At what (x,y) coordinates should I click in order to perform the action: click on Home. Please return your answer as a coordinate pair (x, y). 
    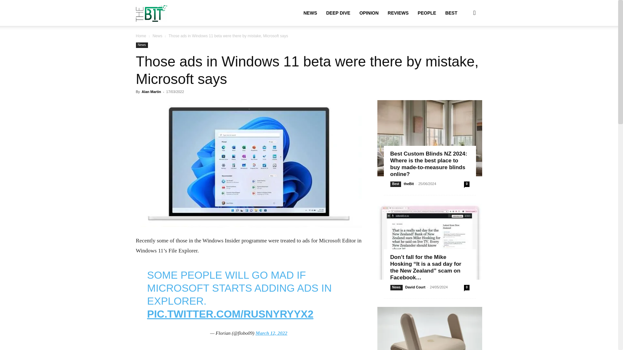
    Looking at the image, I should click on (141, 36).